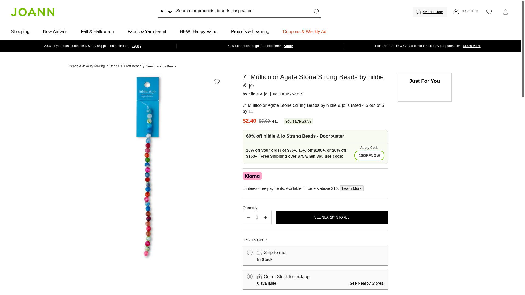 The image size is (525, 295). What do you see at coordinates (132, 66) in the screenshot?
I see `Craft Beads` at bounding box center [132, 66].